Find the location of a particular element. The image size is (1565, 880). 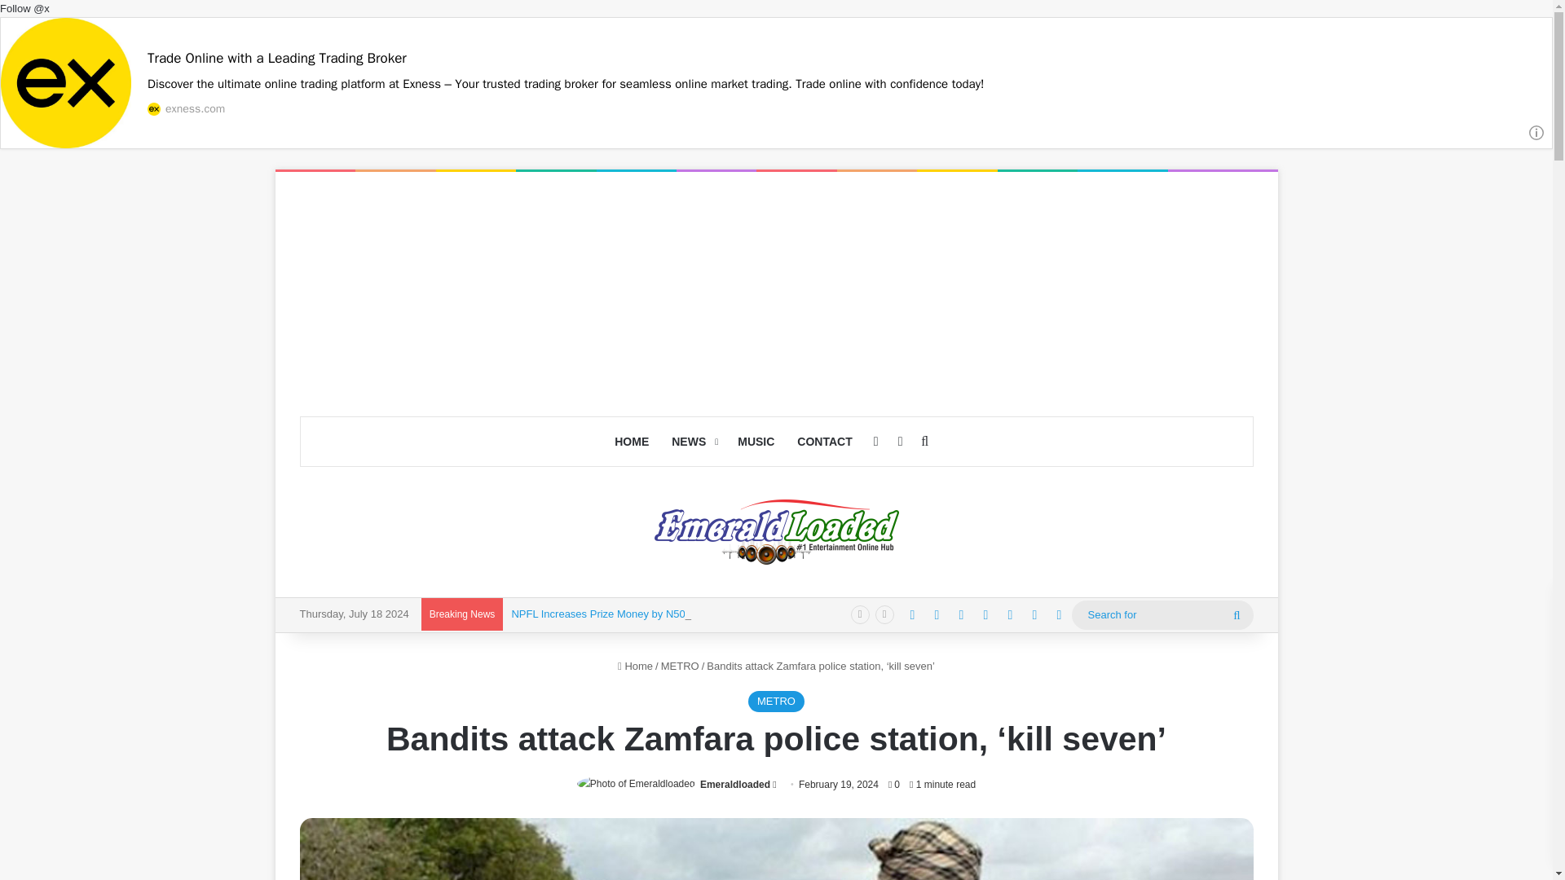

CONTACT is located at coordinates (824, 442).